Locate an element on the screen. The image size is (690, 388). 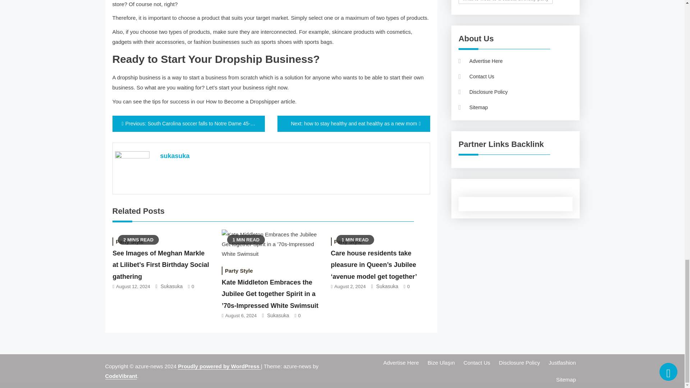
August 12, 2024 is located at coordinates (133, 286).